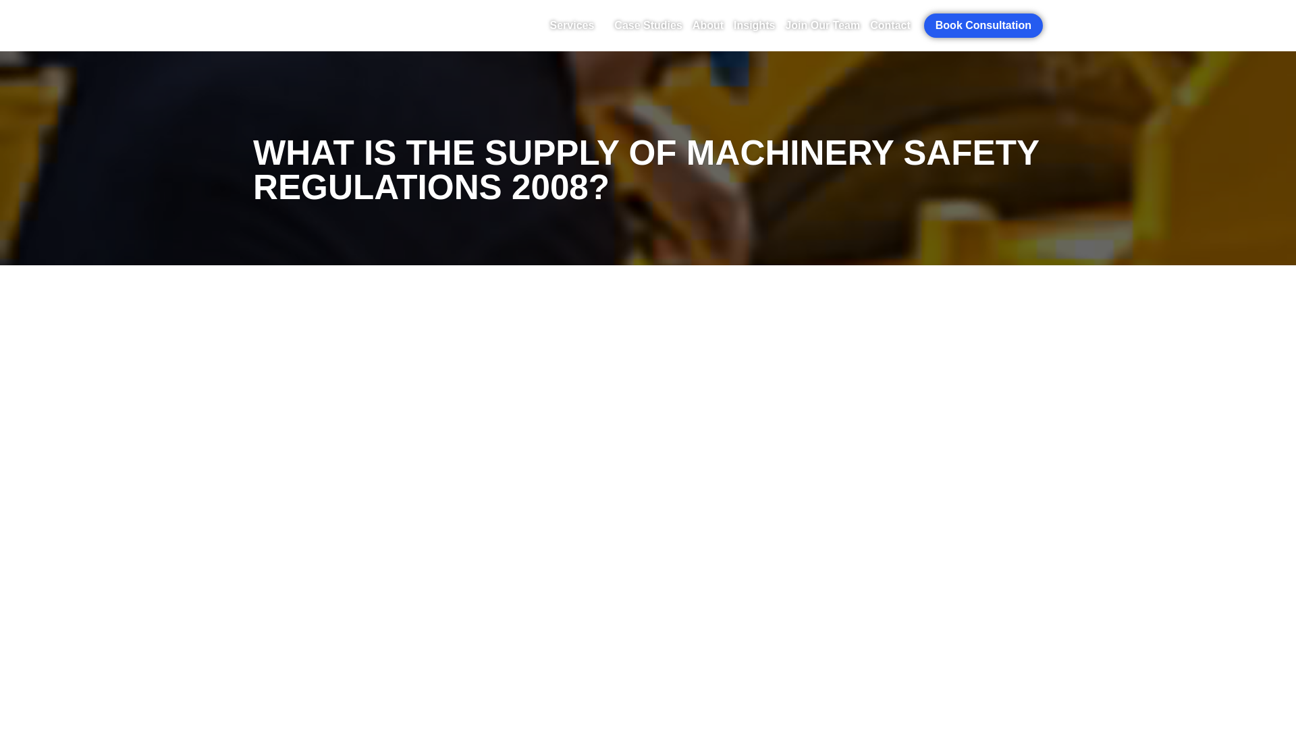  What do you see at coordinates (822, 26) in the screenshot?
I see `Join Our Team` at bounding box center [822, 26].